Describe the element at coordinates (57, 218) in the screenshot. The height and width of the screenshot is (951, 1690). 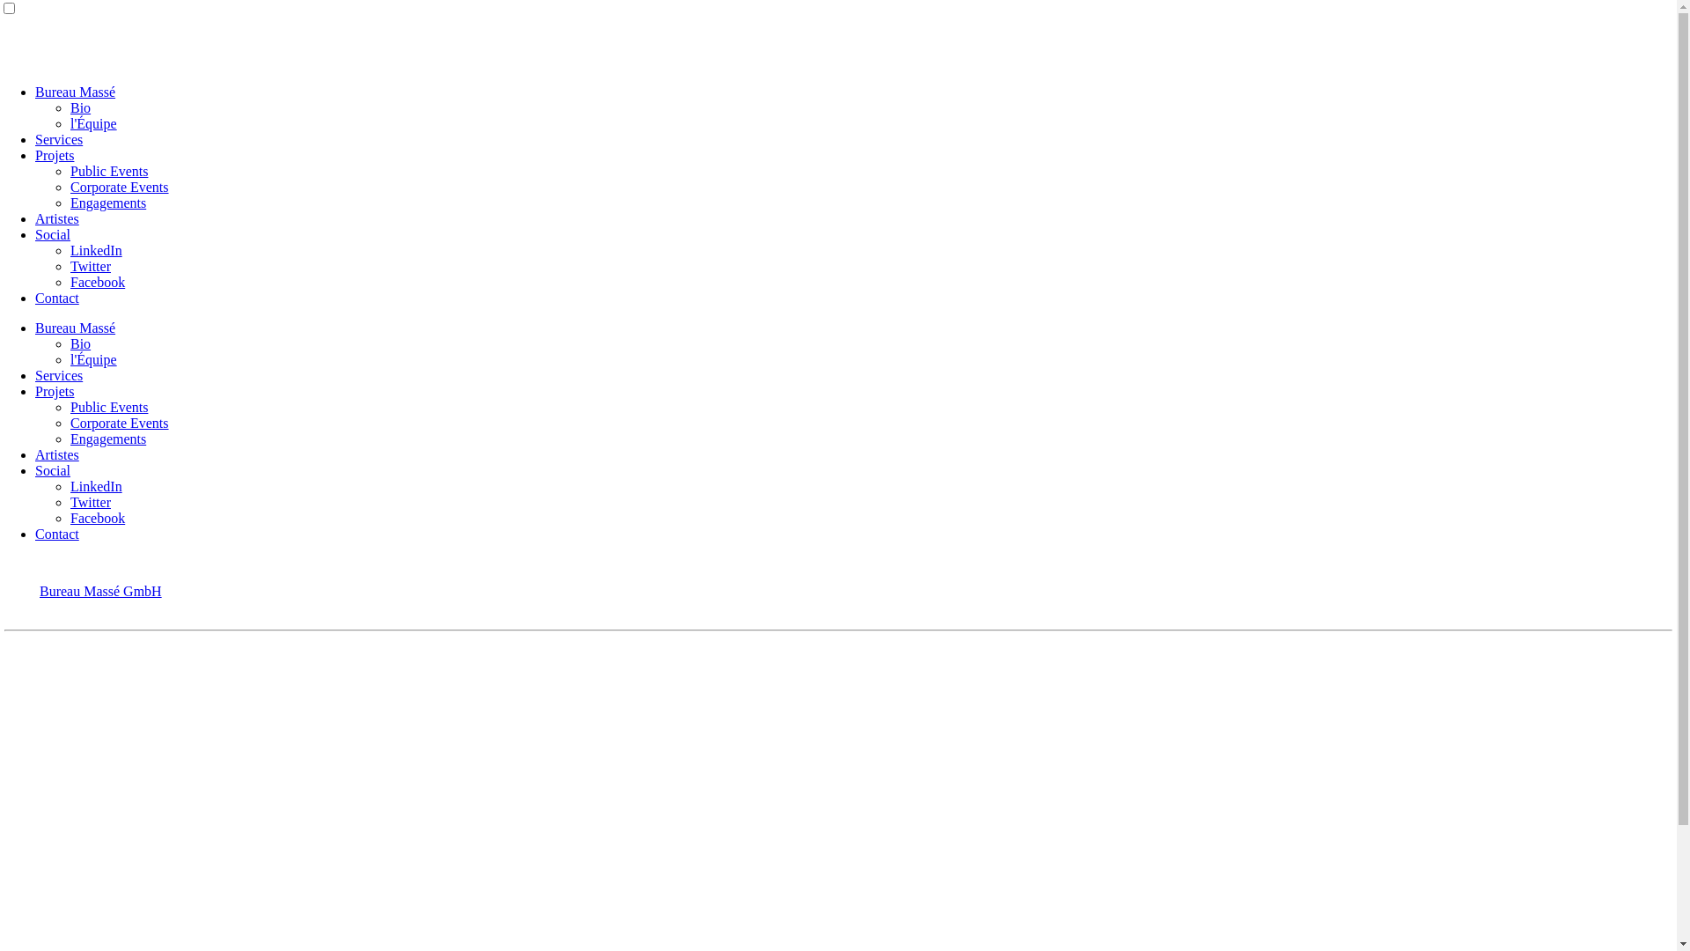
I see `Artistes` at that location.